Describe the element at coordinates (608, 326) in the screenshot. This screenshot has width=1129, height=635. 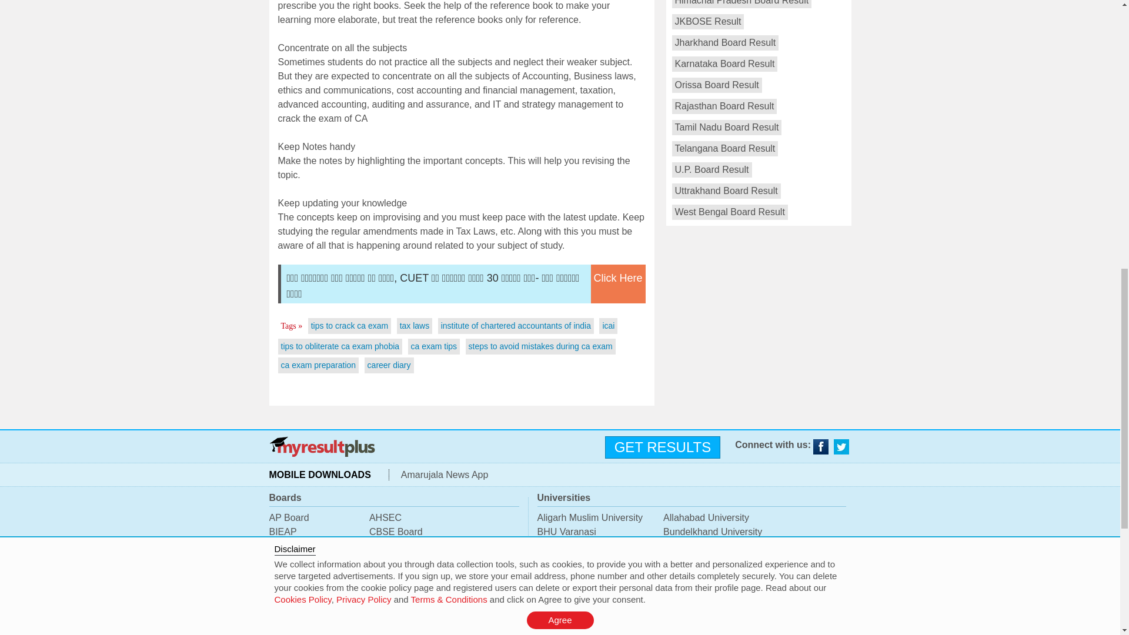
I see `icai` at that location.